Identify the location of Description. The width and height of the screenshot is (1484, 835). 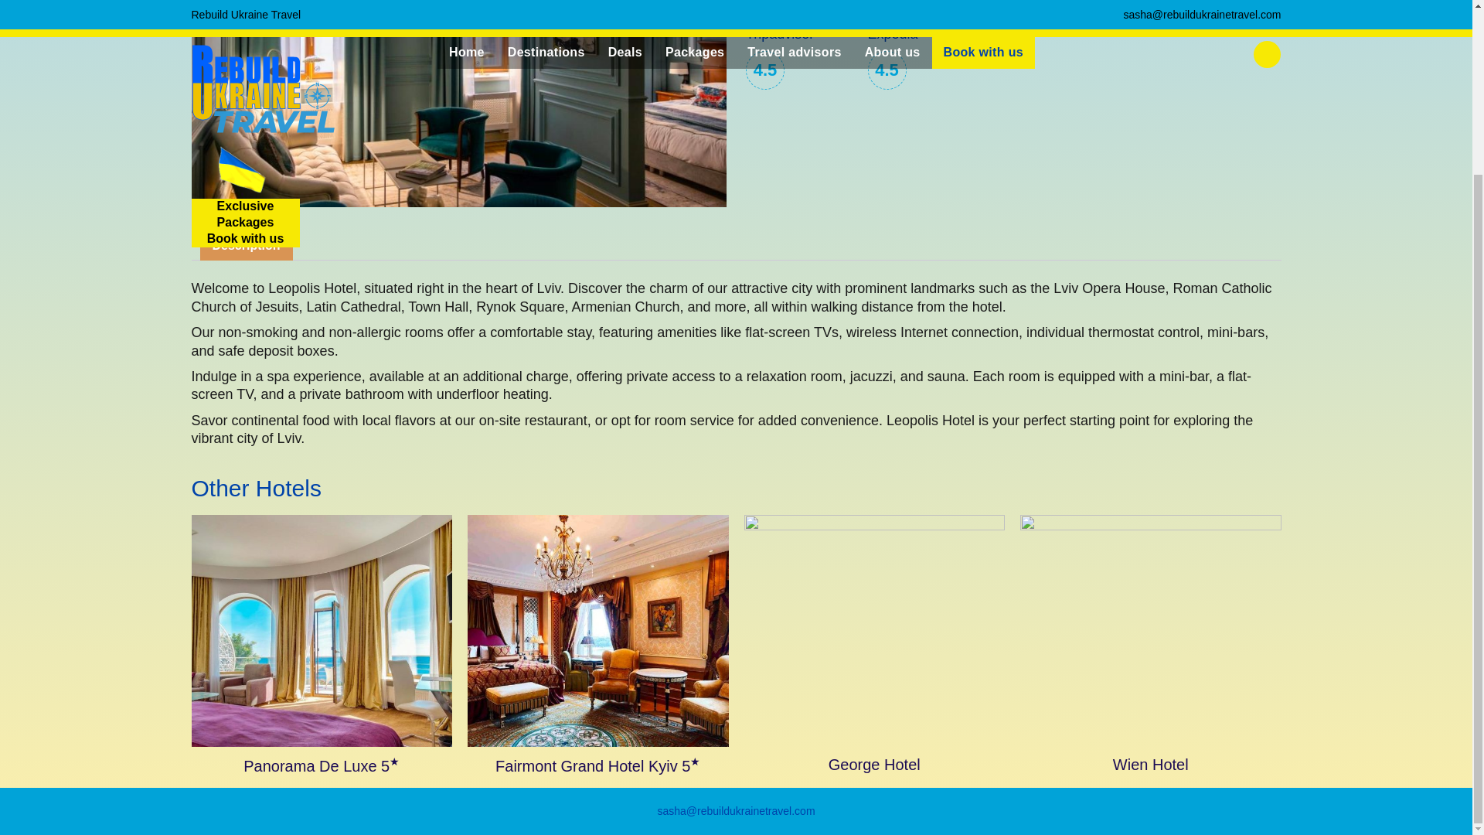
(246, 246).